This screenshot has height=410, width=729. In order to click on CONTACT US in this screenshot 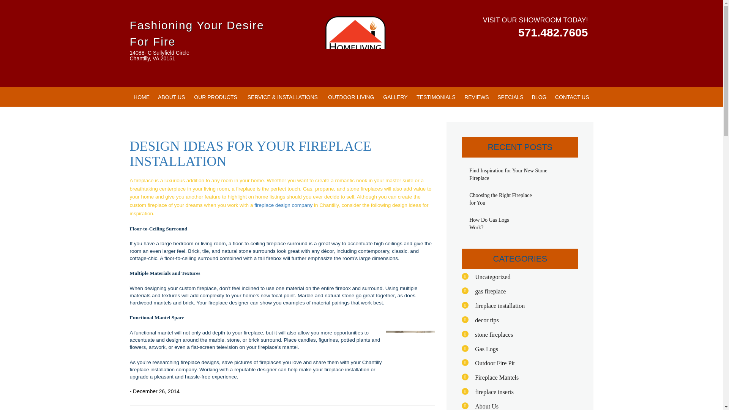, I will do `click(572, 97)`.